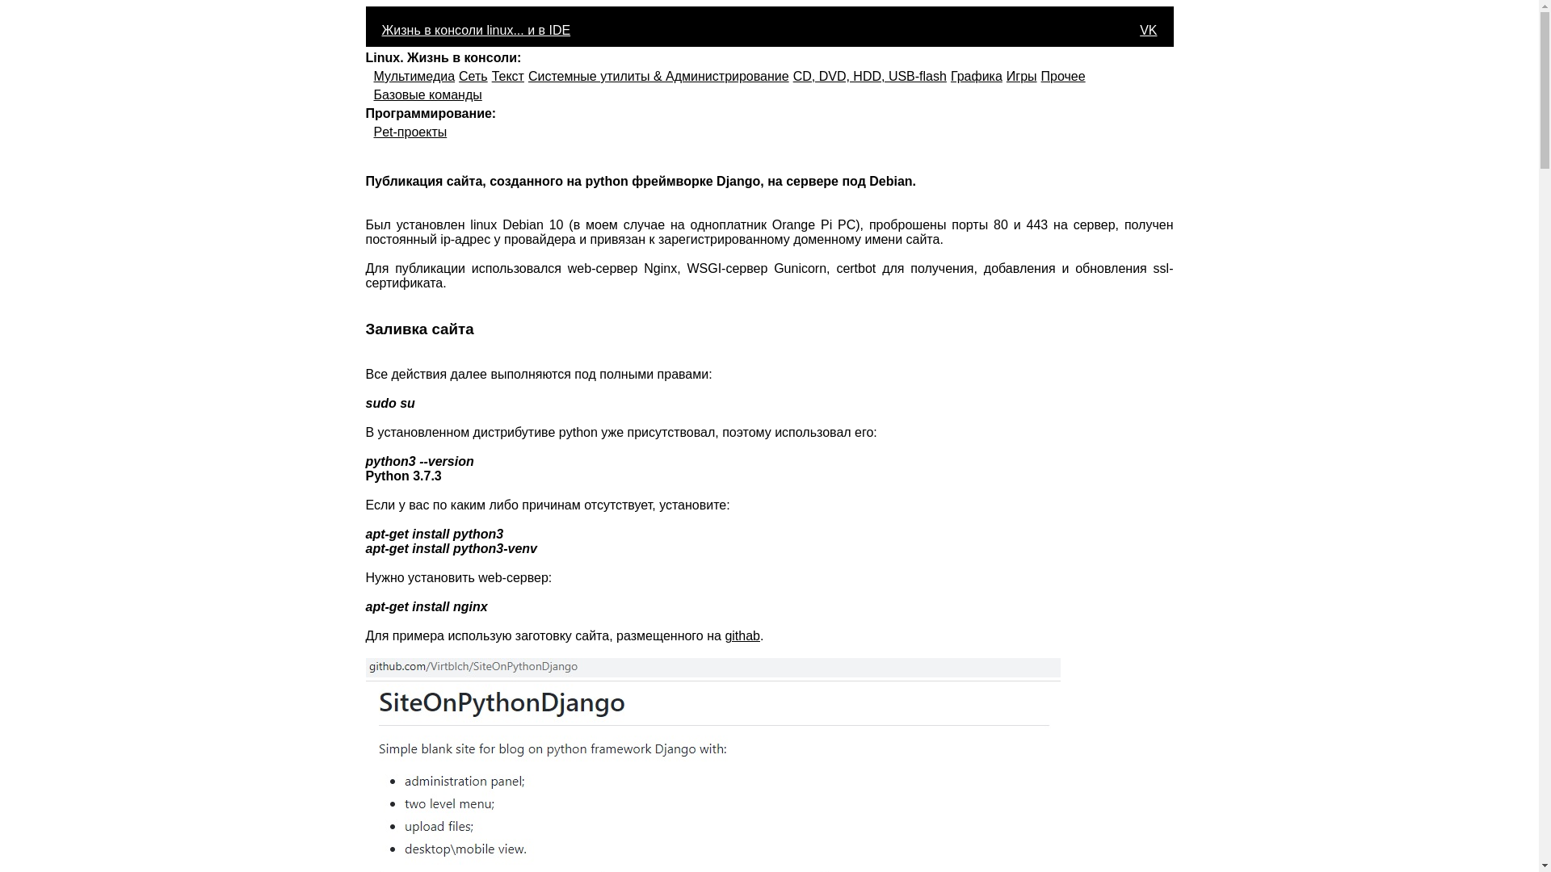  What do you see at coordinates (742, 636) in the screenshot?
I see `githab` at bounding box center [742, 636].